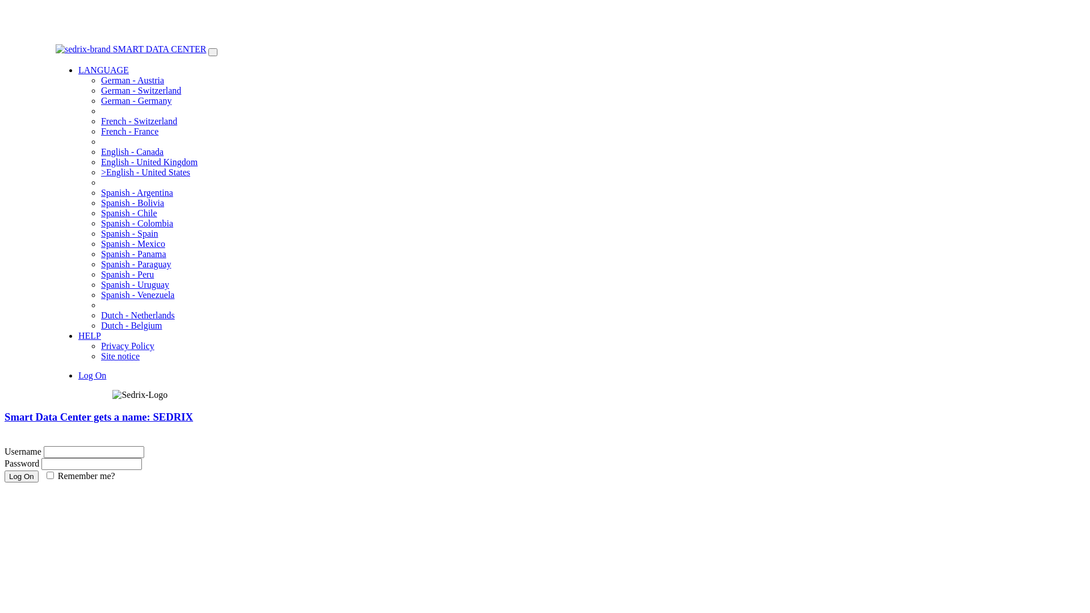 The width and height of the screenshot is (1090, 613). What do you see at coordinates (138, 316) in the screenshot?
I see `Dutch - Netherlands` at bounding box center [138, 316].